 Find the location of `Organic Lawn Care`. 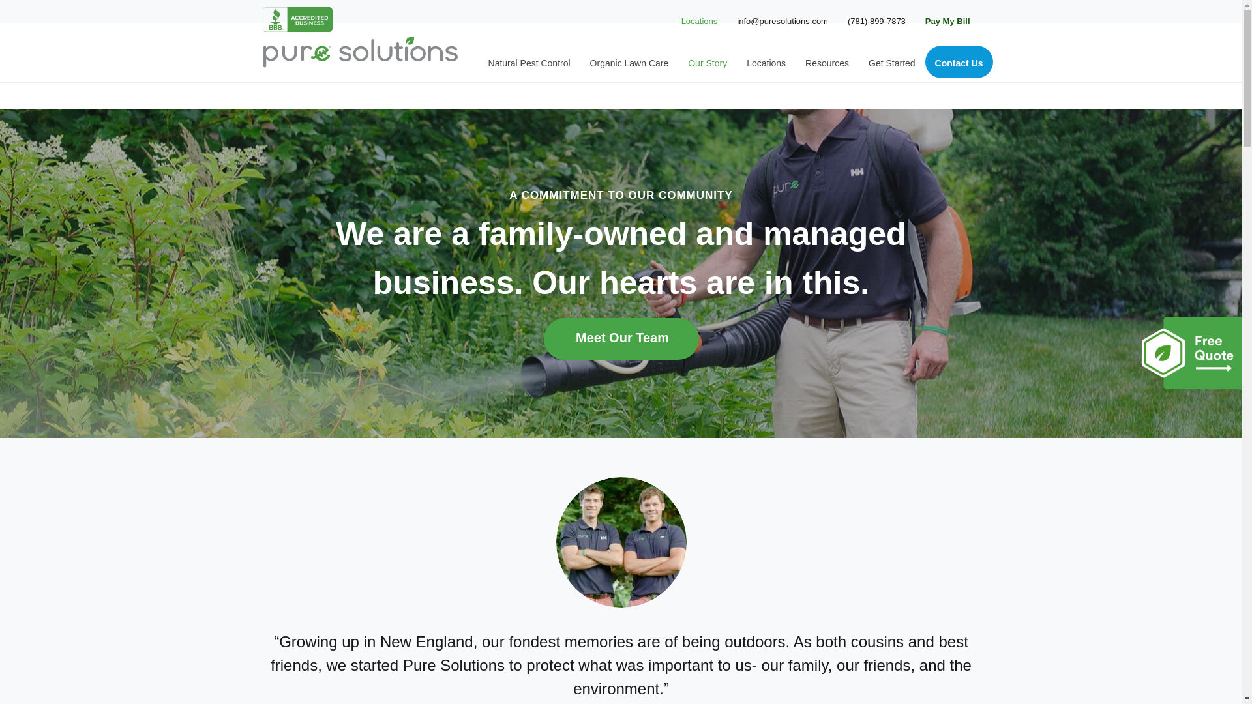

Organic Lawn Care is located at coordinates (629, 61).